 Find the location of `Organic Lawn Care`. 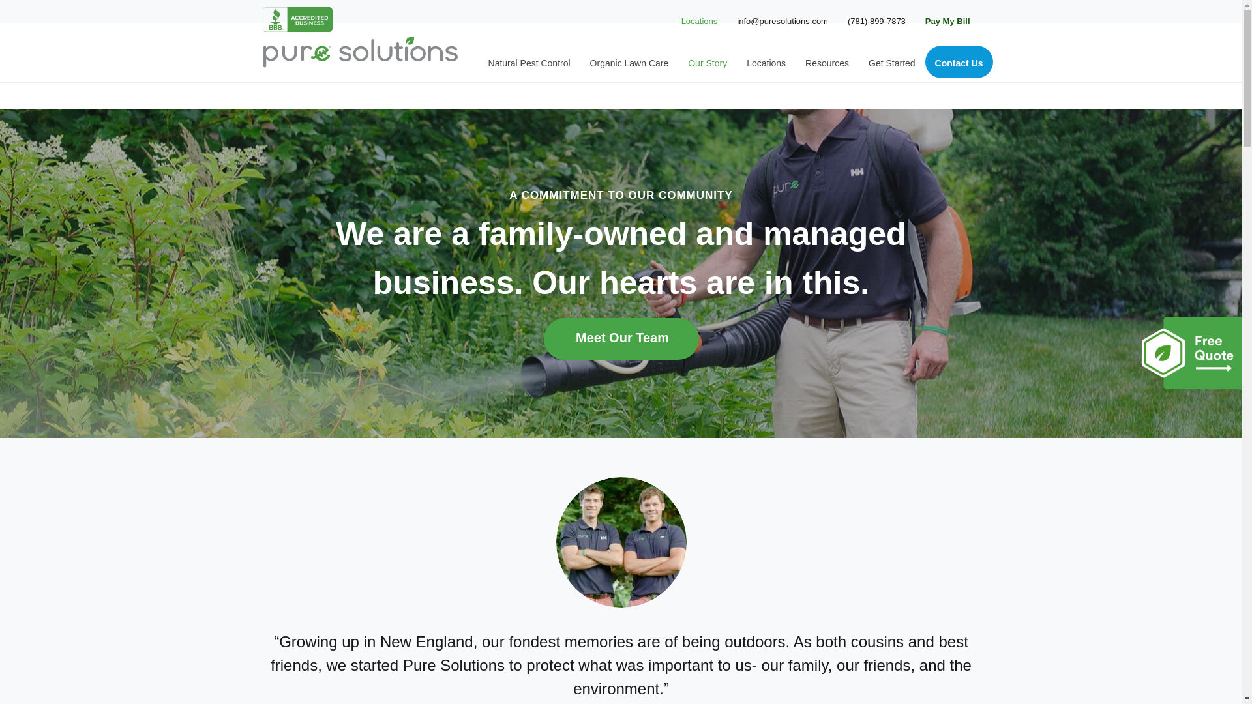

Organic Lawn Care is located at coordinates (629, 61).